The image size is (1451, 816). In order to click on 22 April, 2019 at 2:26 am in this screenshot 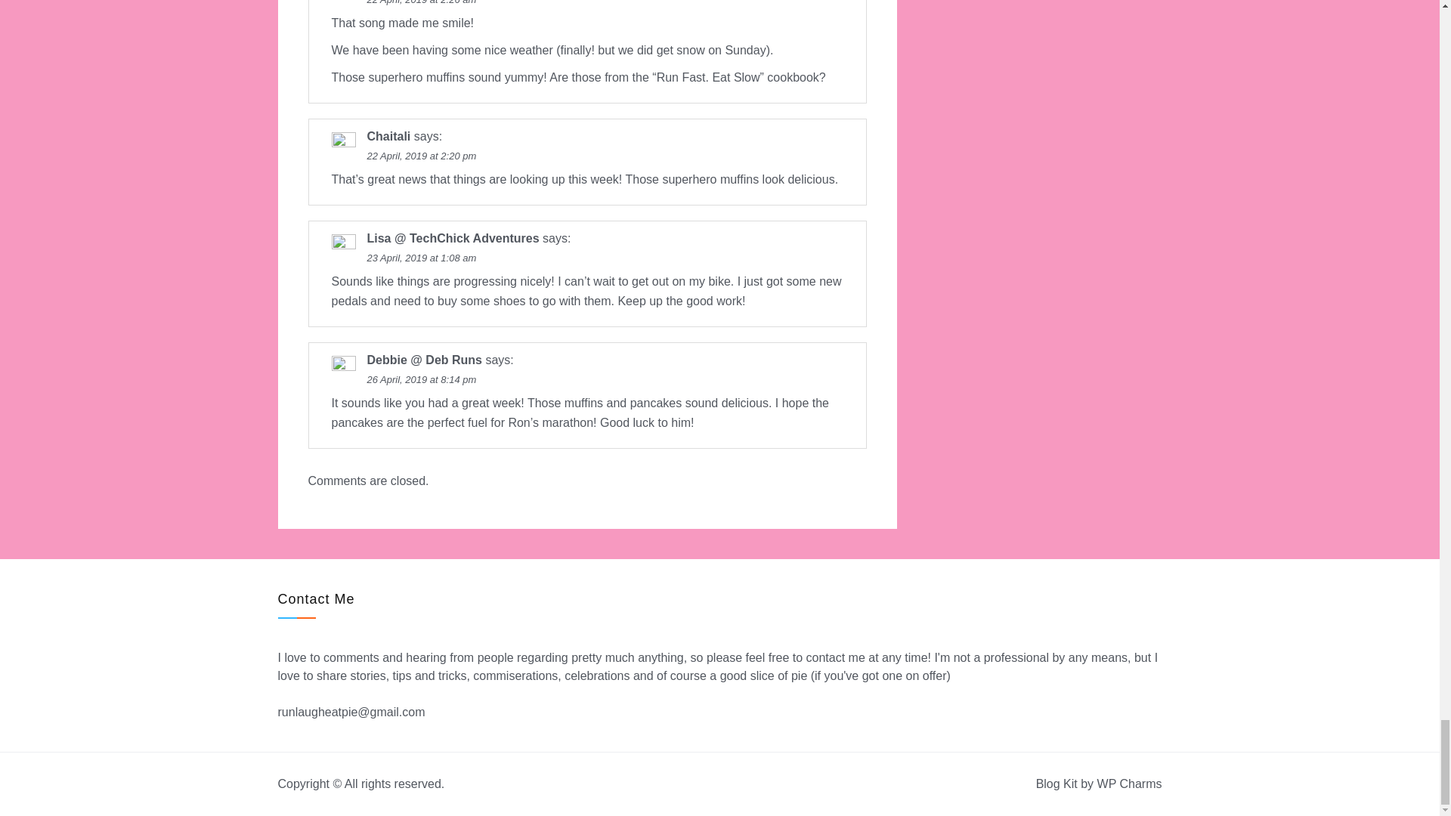, I will do `click(422, 2)`.